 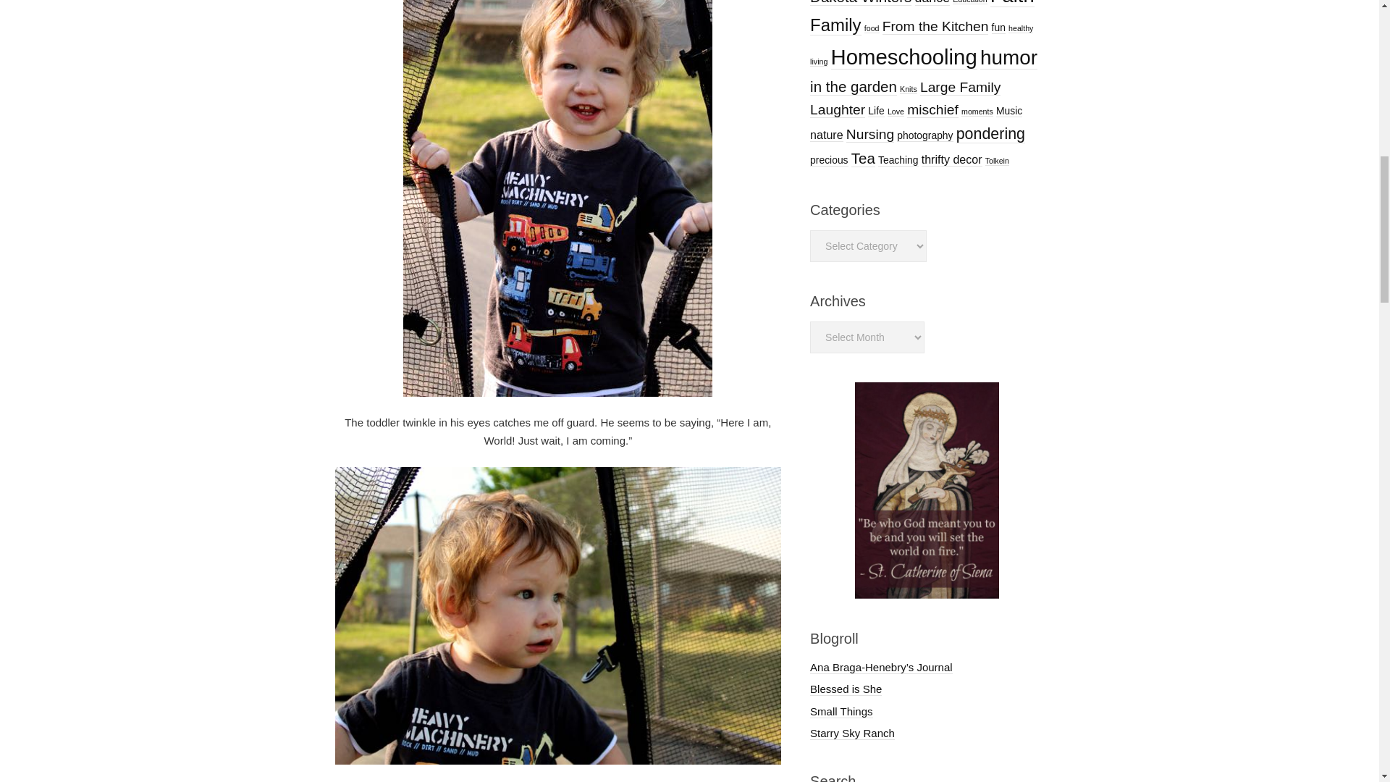 What do you see at coordinates (935, 26) in the screenshot?
I see `From the Kitchen` at bounding box center [935, 26].